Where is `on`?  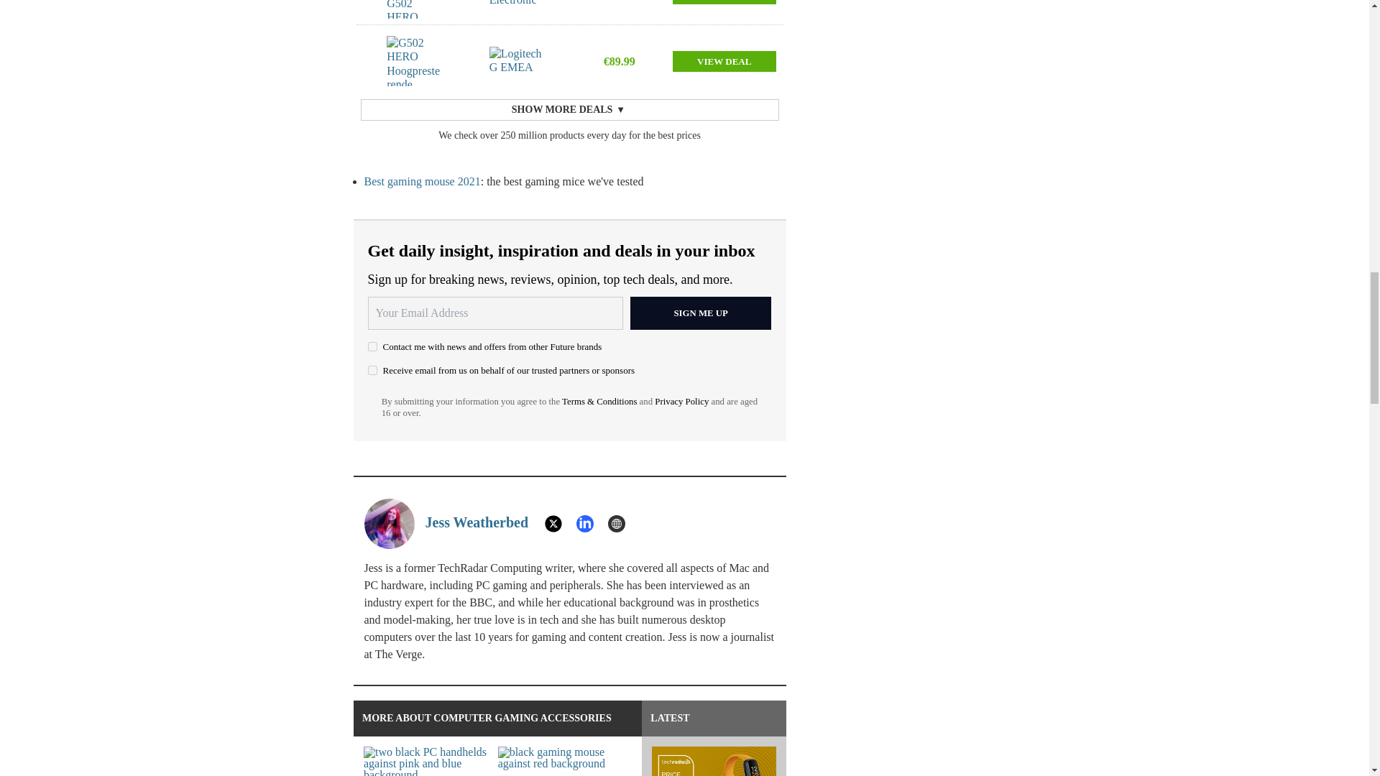 on is located at coordinates (372, 346).